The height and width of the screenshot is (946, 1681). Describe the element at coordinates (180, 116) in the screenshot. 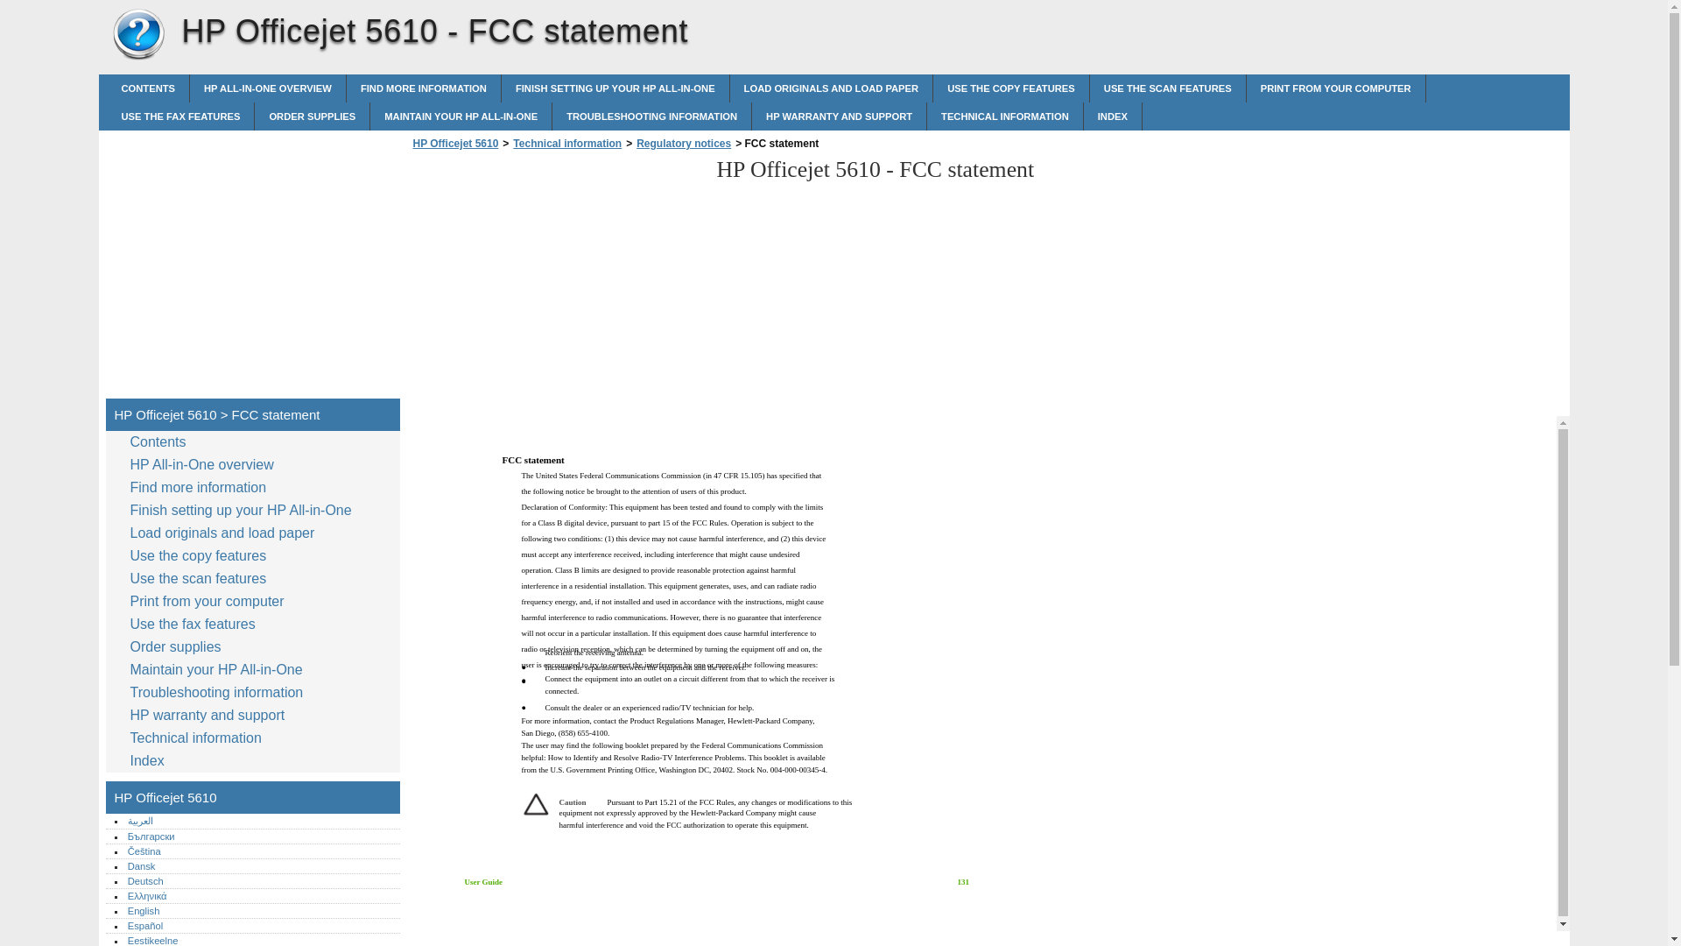

I see `USE THE FAX FEATURES` at that location.